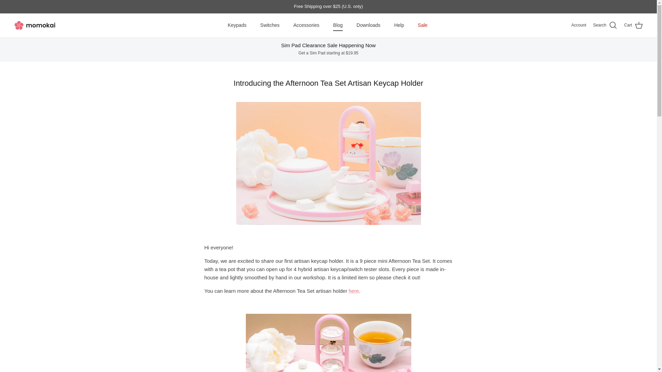 The height and width of the screenshot is (372, 662). What do you see at coordinates (338, 25) in the screenshot?
I see `Blog` at bounding box center [338, 25].